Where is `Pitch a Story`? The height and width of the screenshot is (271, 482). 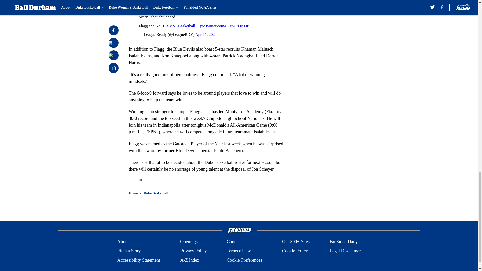
Pitch a Story is located at coordinates (129, 251).